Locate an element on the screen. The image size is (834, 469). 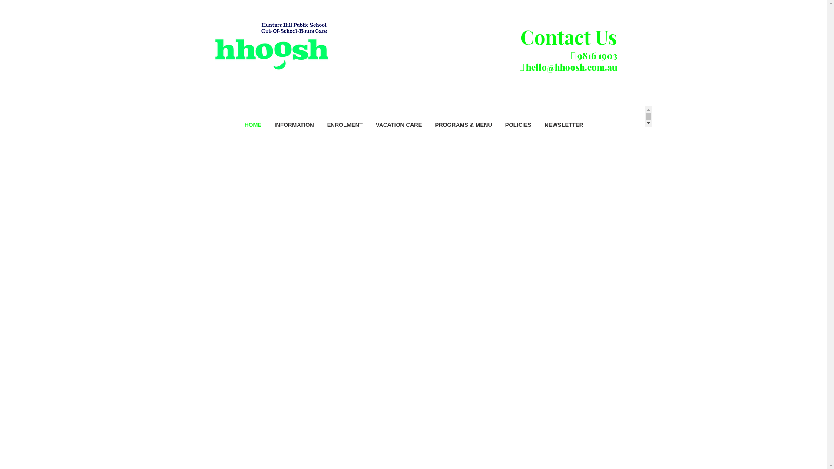
POLICIES is located at coordinates (519, 132).